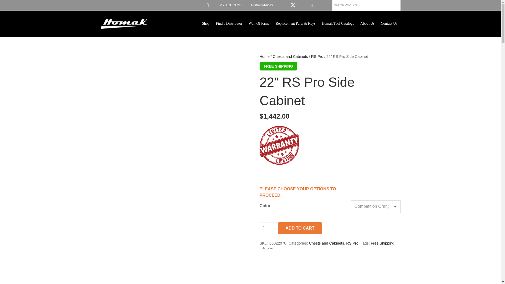 Image resolution: width=505 pixels, height=284 pixels. I want to click on 1-800-874-6625, so click(260, 5).